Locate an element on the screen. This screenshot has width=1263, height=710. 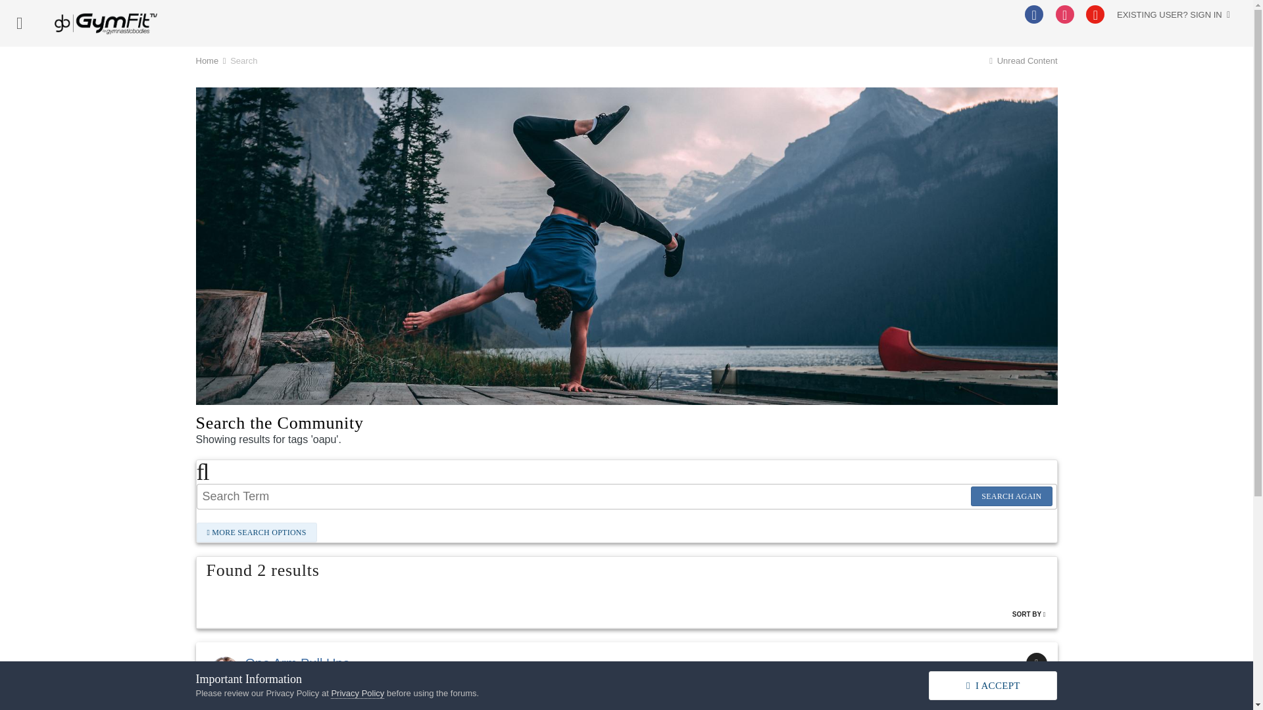
EXISTING USER? SIGN IN   is located at coordinates (1174, 14).